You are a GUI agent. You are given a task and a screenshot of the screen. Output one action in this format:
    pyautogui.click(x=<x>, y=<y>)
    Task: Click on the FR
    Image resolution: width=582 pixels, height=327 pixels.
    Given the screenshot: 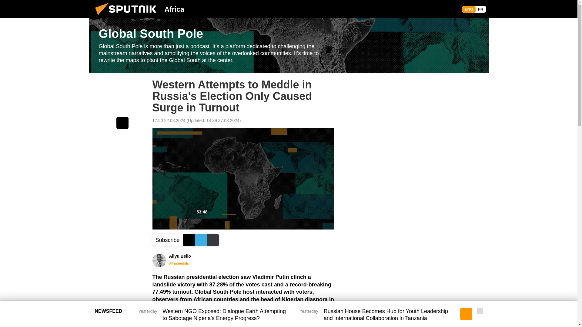 What is the action you would take?
    pyautogui.click(x=480, y=9)
    